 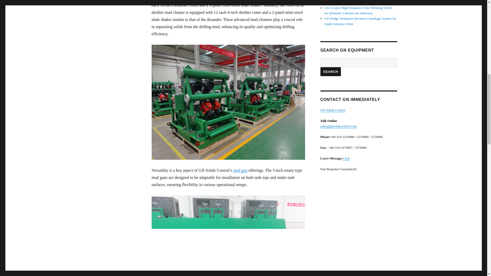 I want to click on Mail To, so click(x=338, y=126).